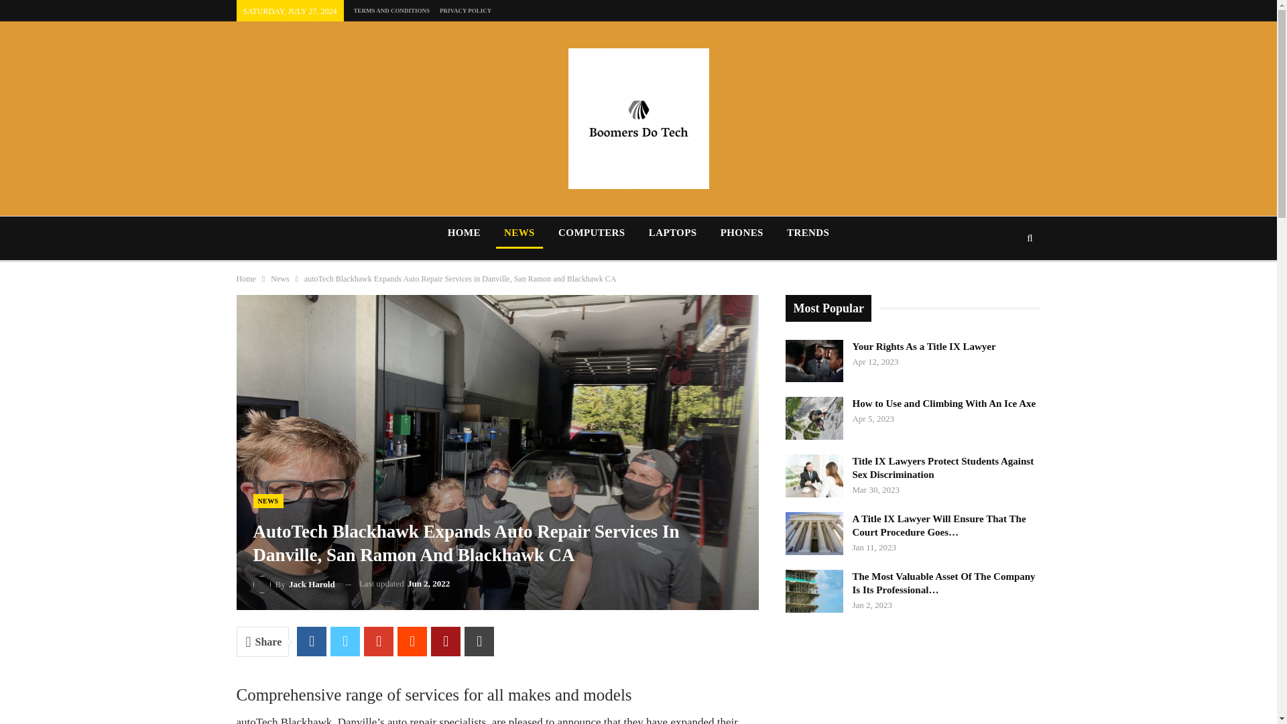 This screenshot has width=1287, height=724. What do you see at coordinates (464, 232) in the screenshot?
I see `HOME` at bounding box center [464, 232].